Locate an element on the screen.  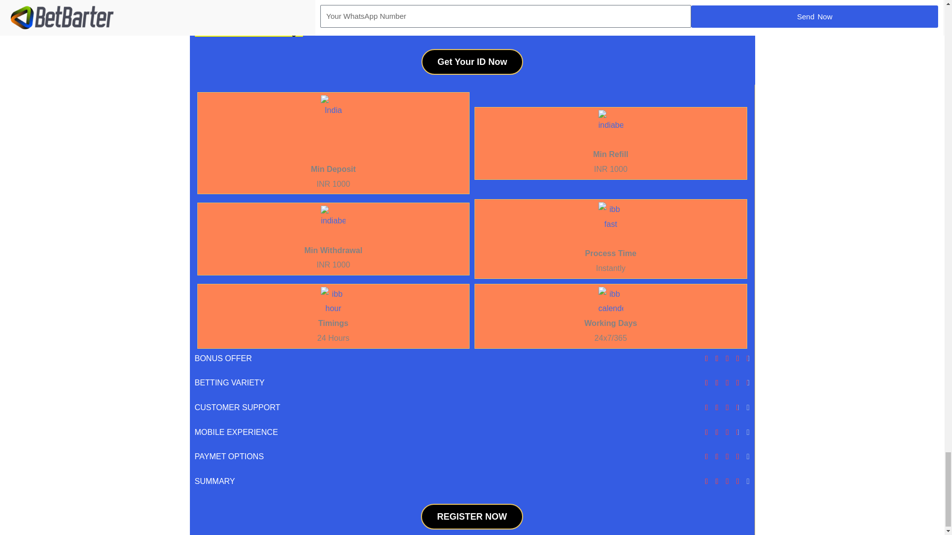
Get Your ID Now is located at coordinates (472, 62).